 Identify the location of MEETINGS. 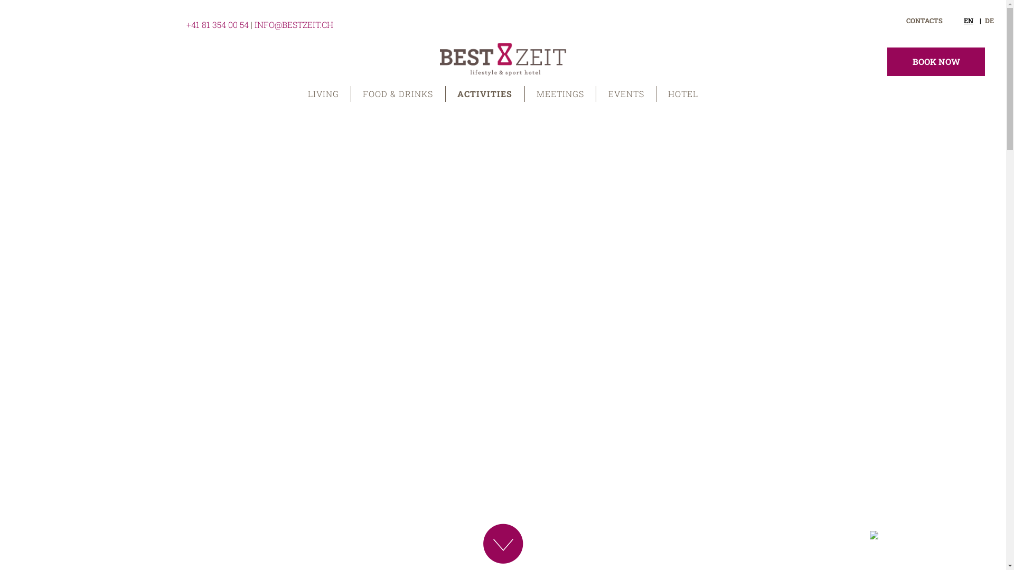
(561, 94).